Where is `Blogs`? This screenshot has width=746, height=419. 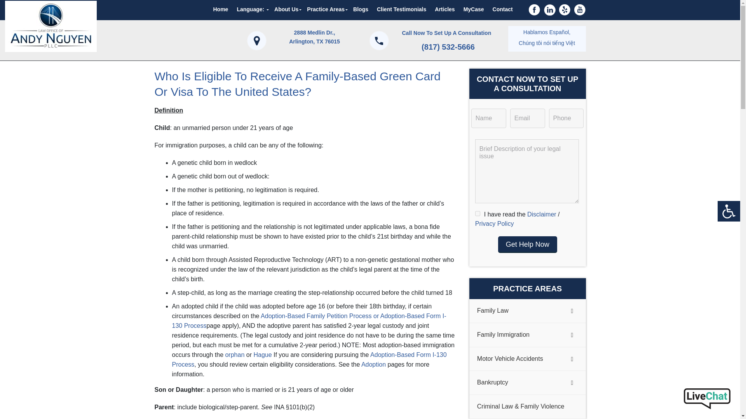
Blogs is located at coordinates (361, 9).